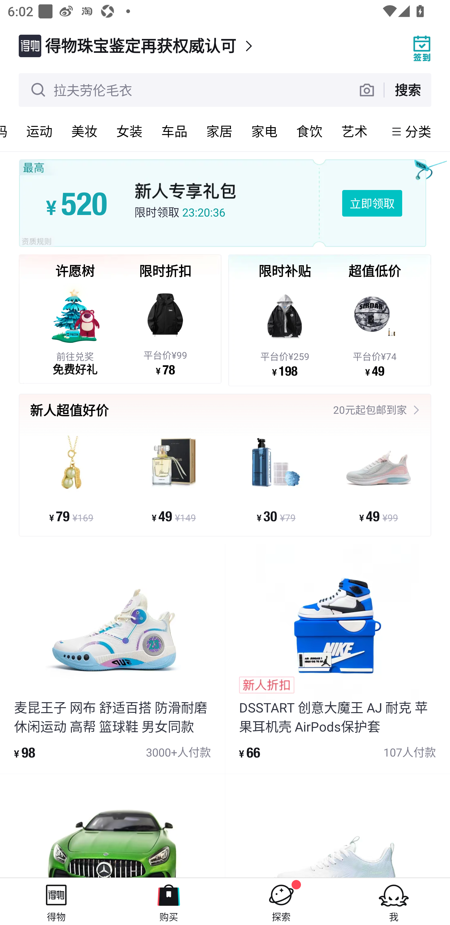  Describe the element at coordinates (264, 131) in the screenshot. I see `家电` at that location.